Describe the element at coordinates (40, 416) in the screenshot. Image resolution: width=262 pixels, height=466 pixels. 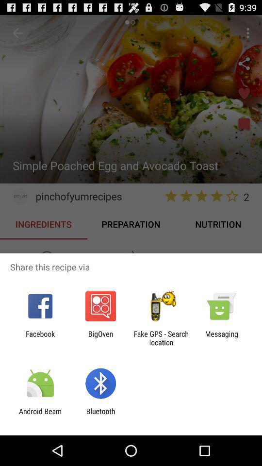
I see `open app next to bluetooth icon` at that location.